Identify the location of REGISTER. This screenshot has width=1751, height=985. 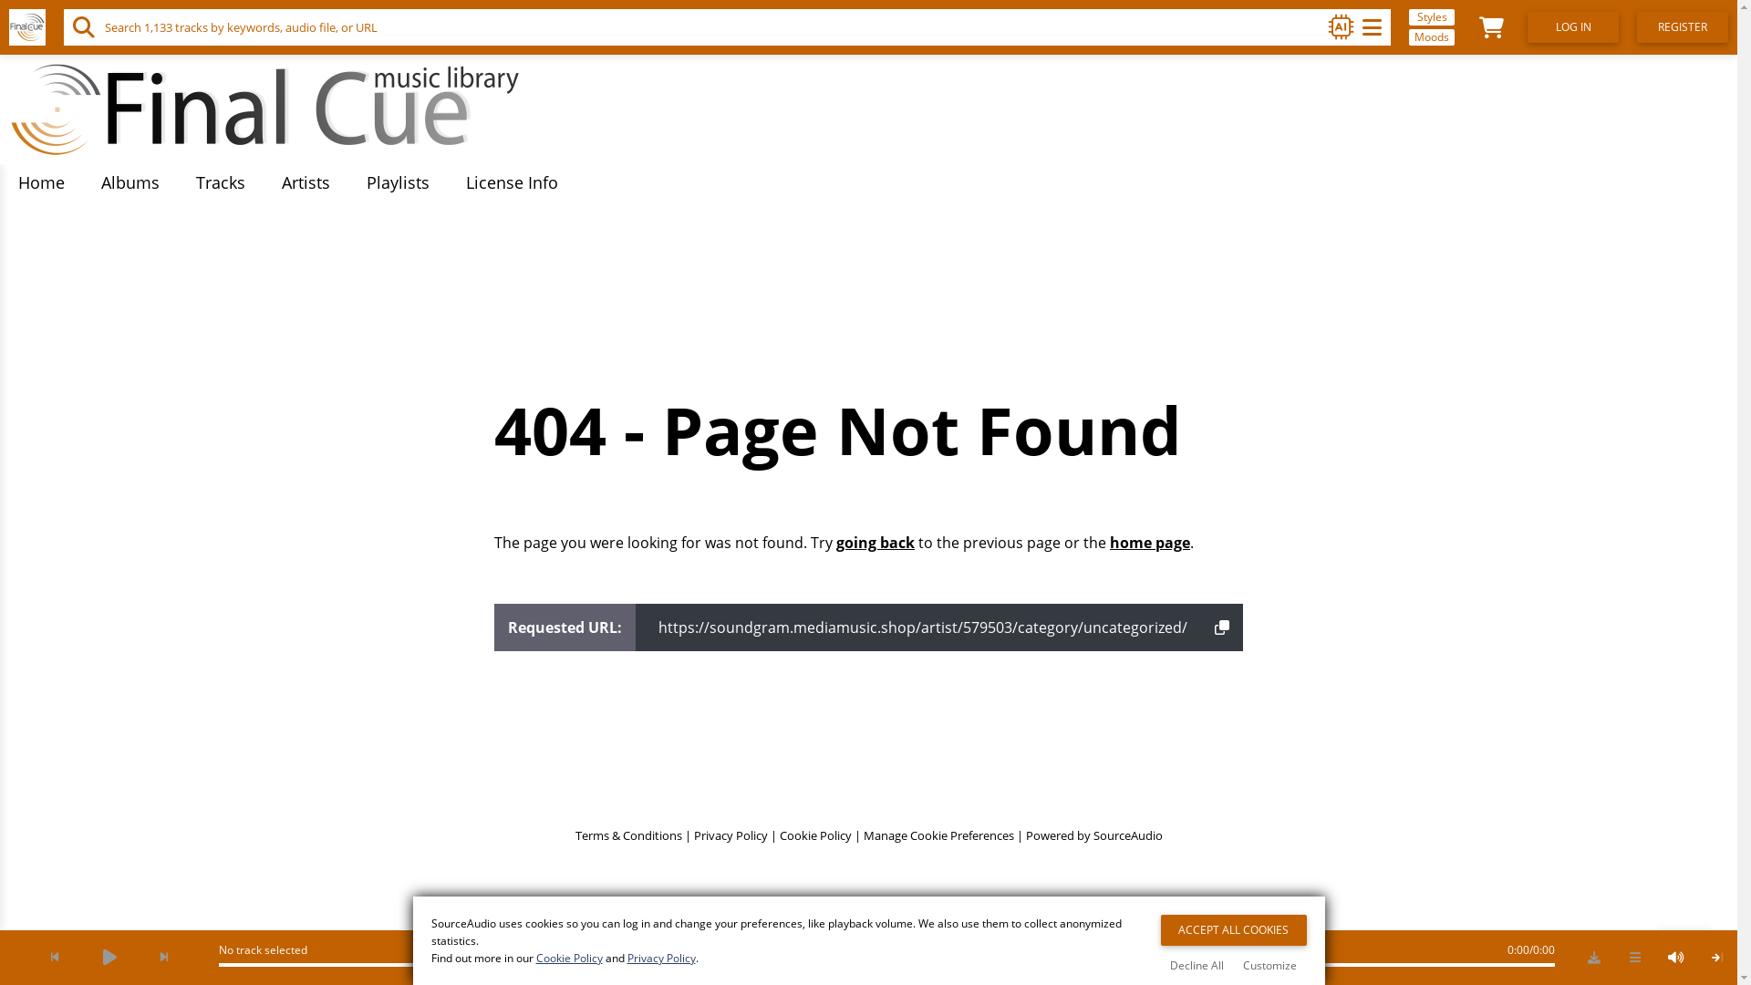
(1683, 27).